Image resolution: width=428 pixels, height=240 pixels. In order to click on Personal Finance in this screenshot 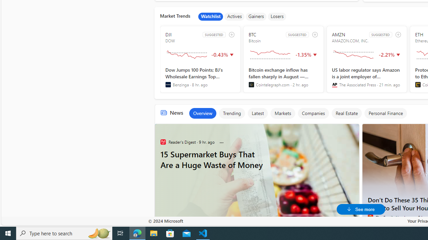, I will do `click(386, 113)`.